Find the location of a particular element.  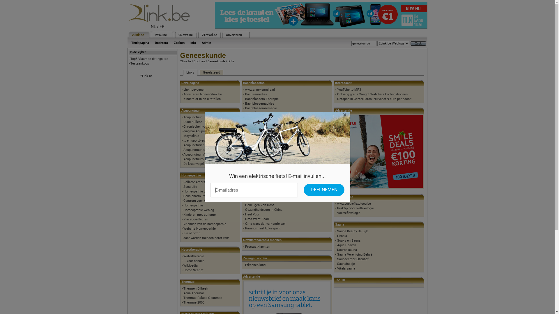

2Travel.be is located at coordinates (209, 35).